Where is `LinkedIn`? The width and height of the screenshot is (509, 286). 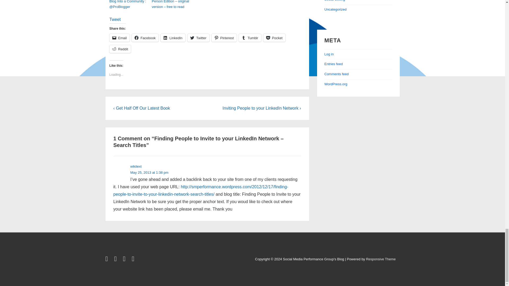 LinkedIn is located at coordinates (173, 38).